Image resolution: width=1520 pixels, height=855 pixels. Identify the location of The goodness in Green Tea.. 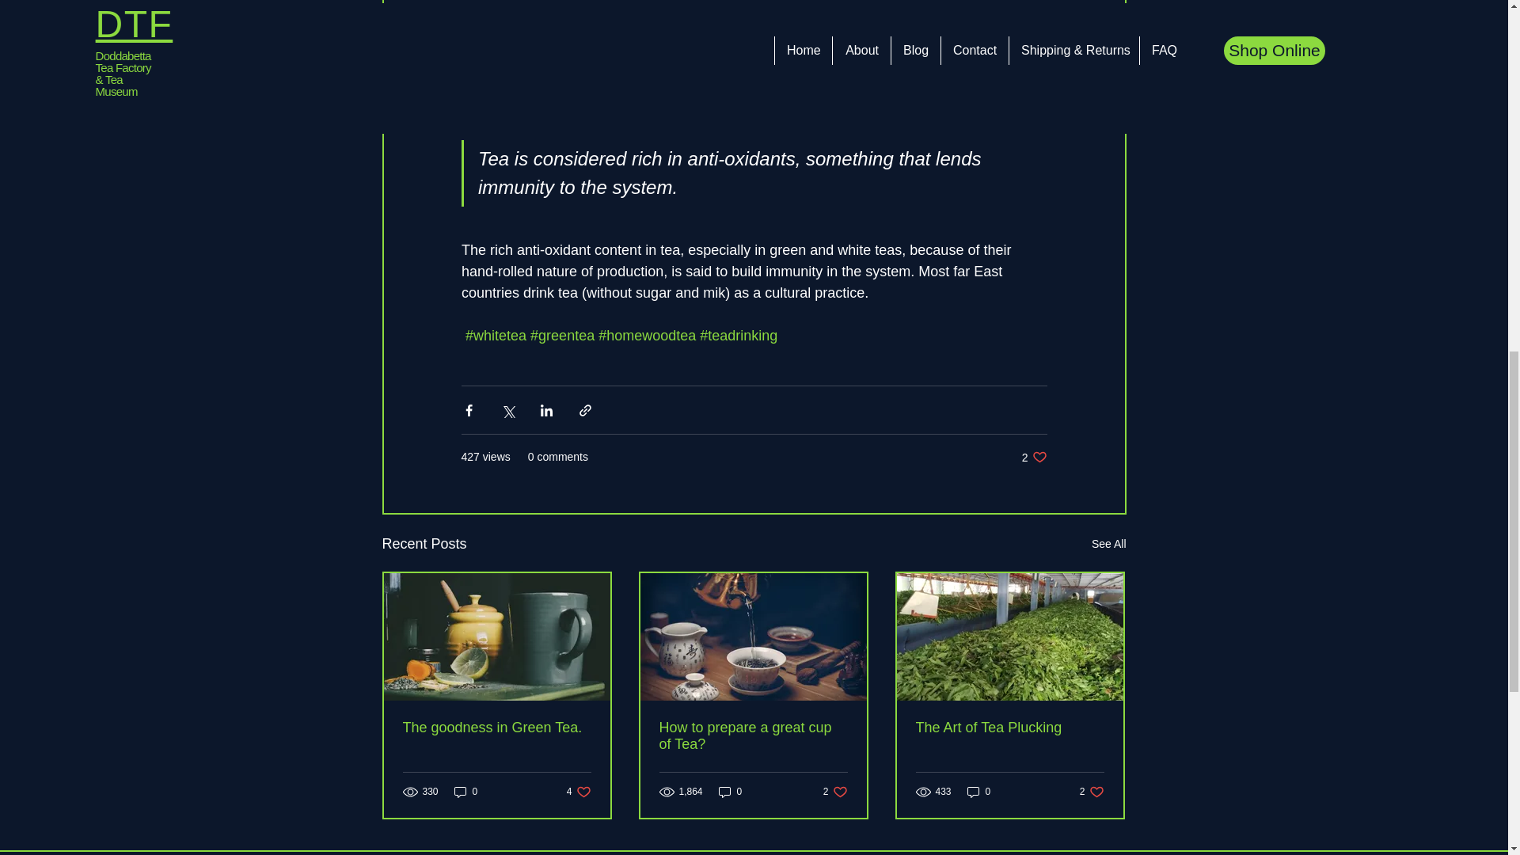
(731, 792).